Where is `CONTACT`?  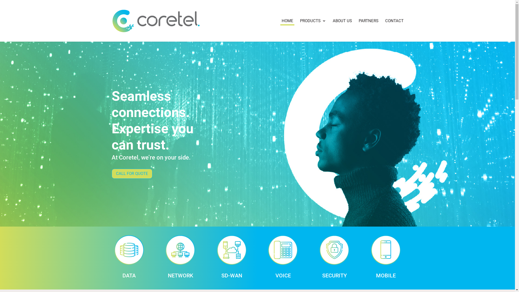
CONTACT is located at coordinates (394, 30).